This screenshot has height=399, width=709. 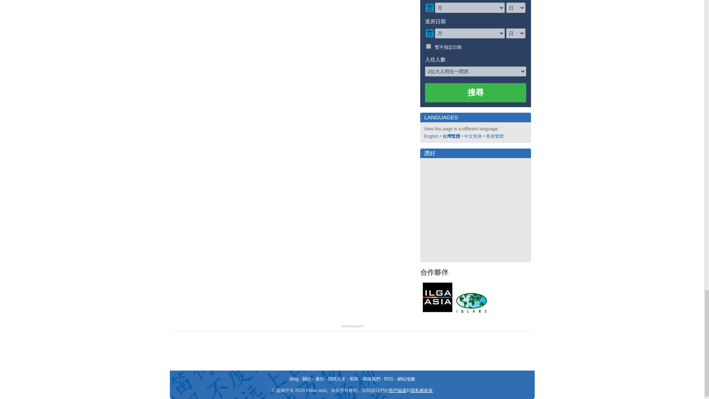 I want to click on IGLHRC - Fridae Partner for LGBT rights in Asia, so click(x=471, y=312).